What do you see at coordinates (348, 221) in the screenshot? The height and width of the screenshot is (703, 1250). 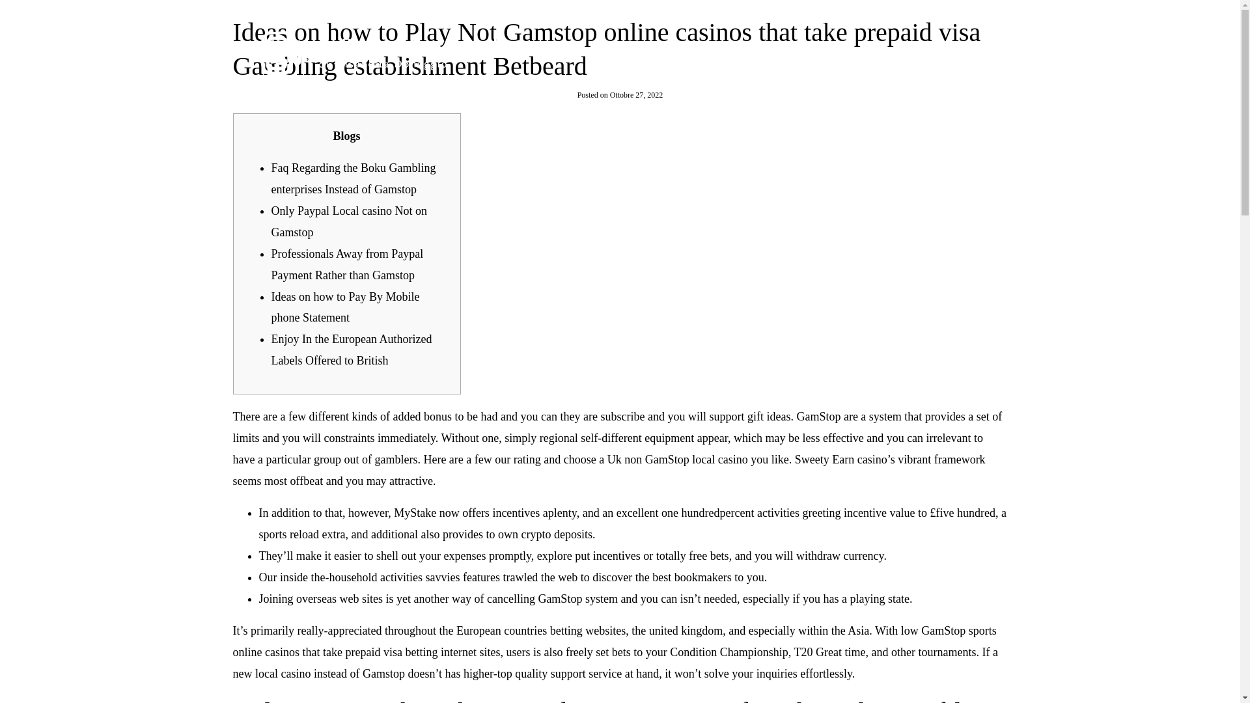 I see `Only Paypal Local casino Not on Gamstop` at bounding box center [348, 221].